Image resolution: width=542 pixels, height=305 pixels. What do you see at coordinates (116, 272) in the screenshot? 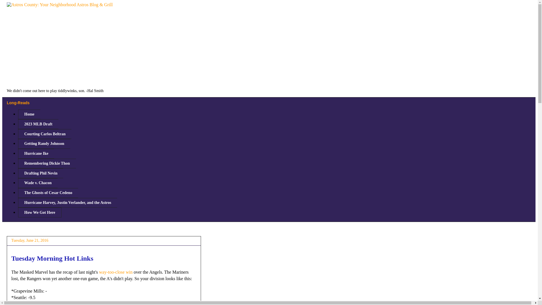
I see `way-too-close win` at bounding box center [116, 272].